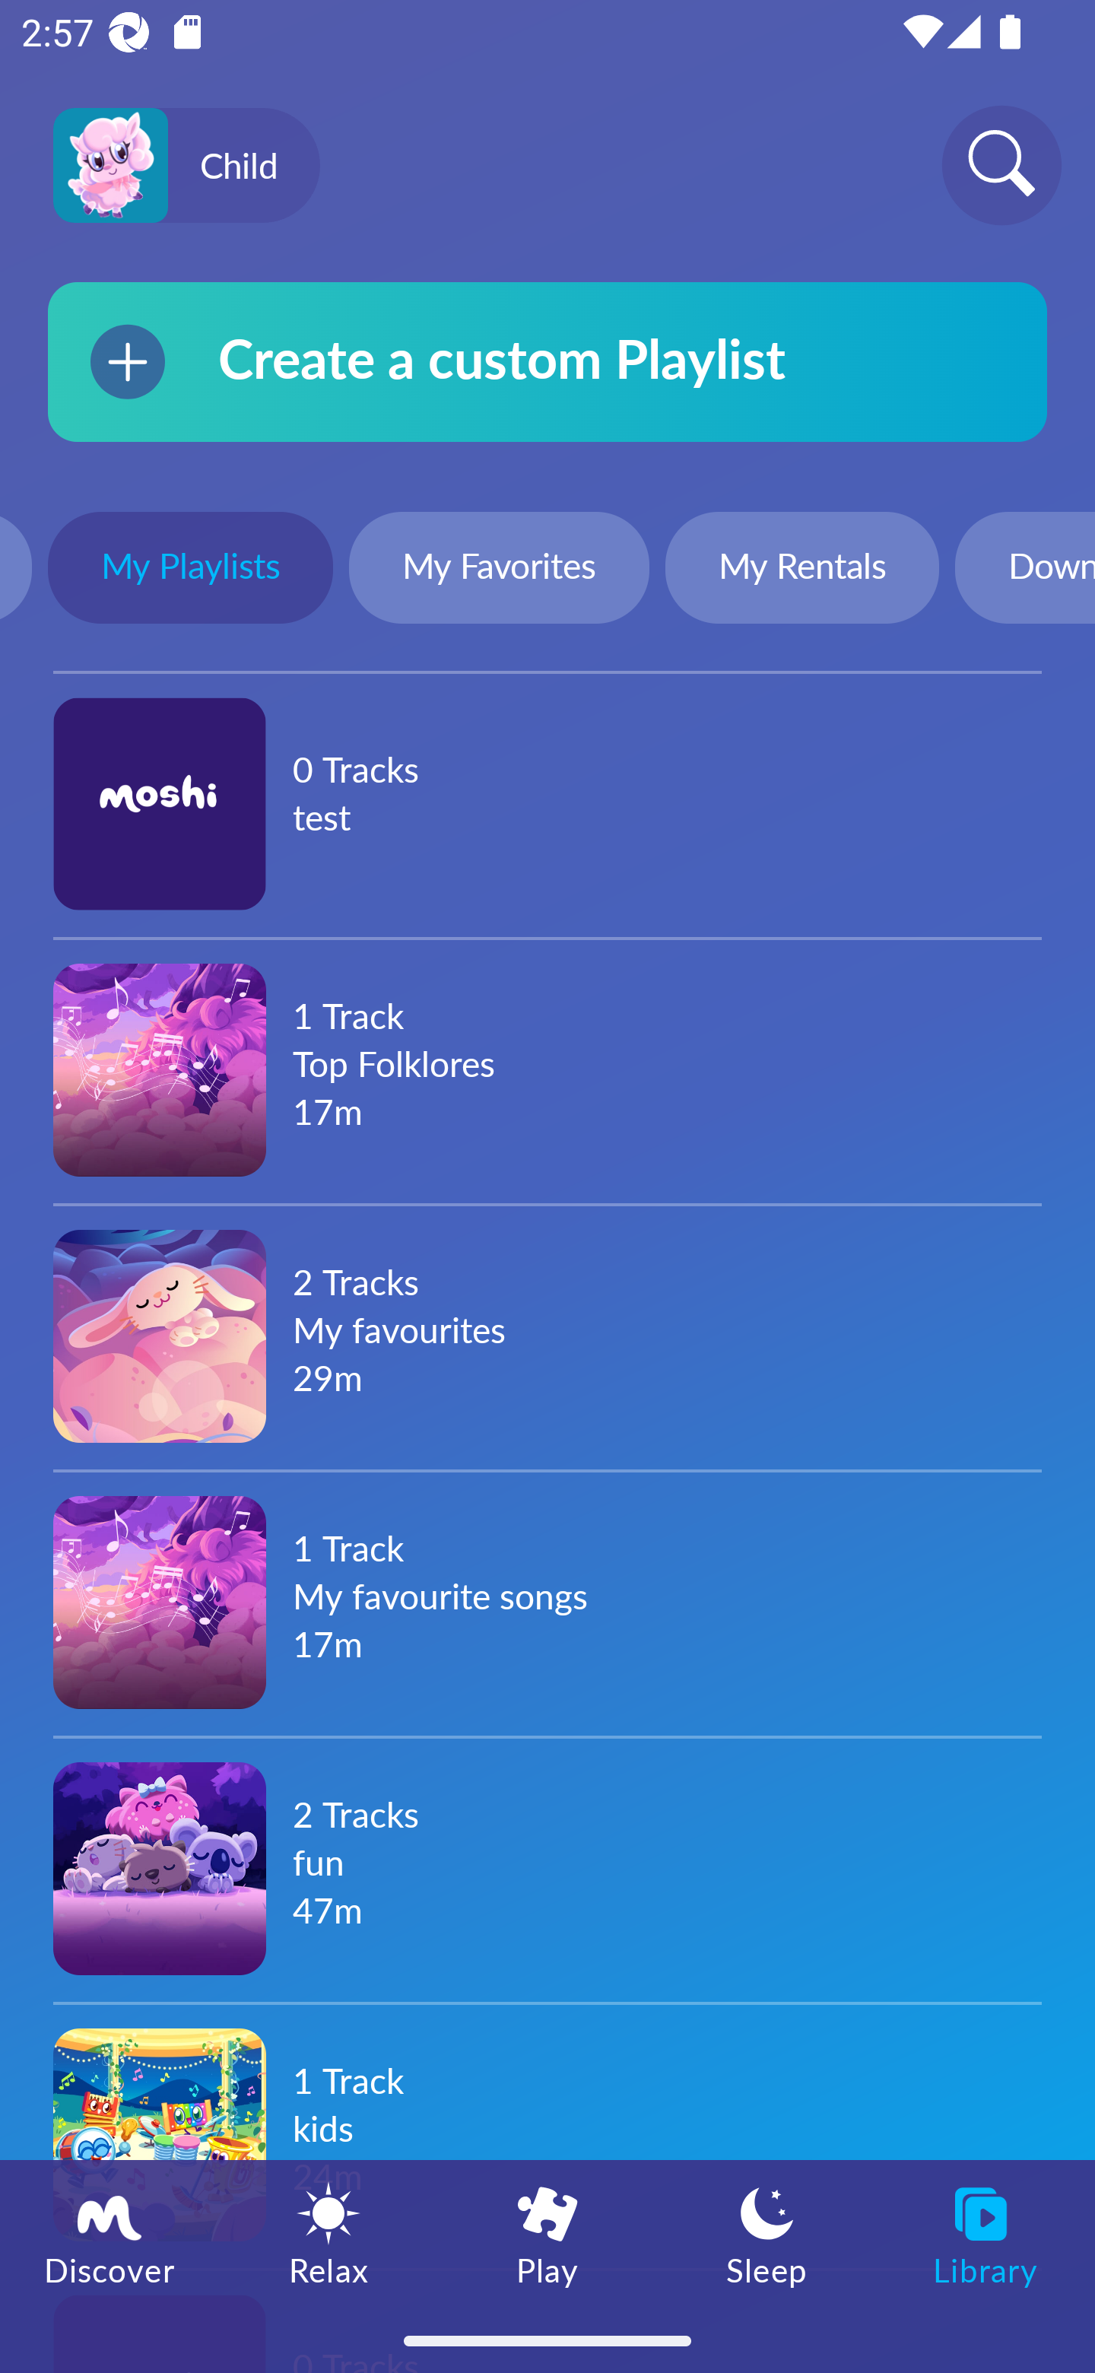 The height and width of the screenshot is (2373, 1095). I want to click on 1 Track Top Folklores 17m, so click(547, 1069).